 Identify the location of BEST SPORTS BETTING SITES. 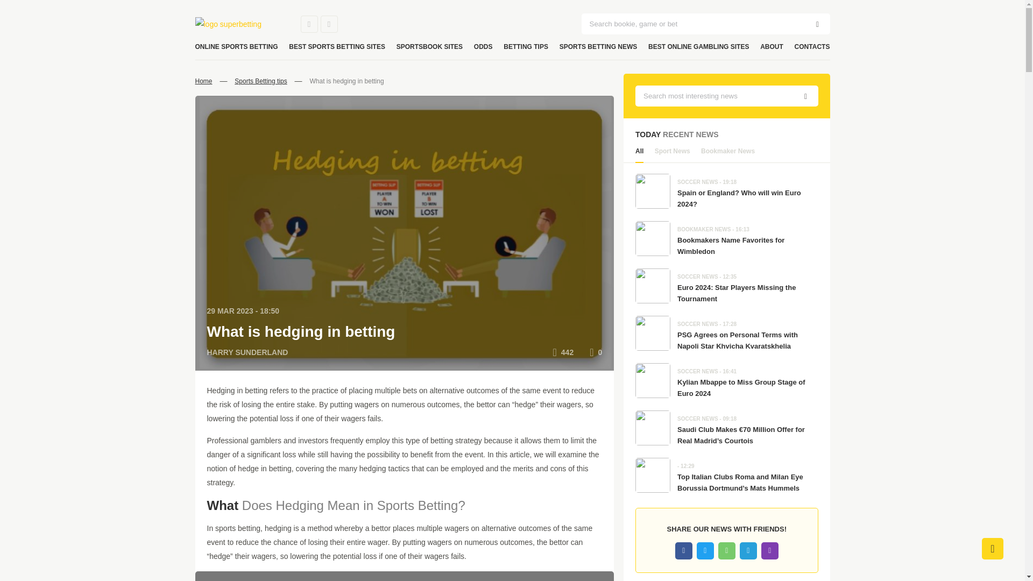
(337, 47).